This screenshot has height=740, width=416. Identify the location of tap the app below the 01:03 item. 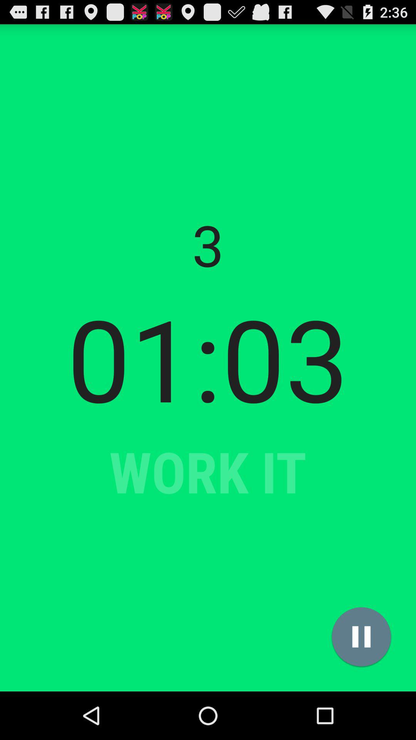
(361, 637).